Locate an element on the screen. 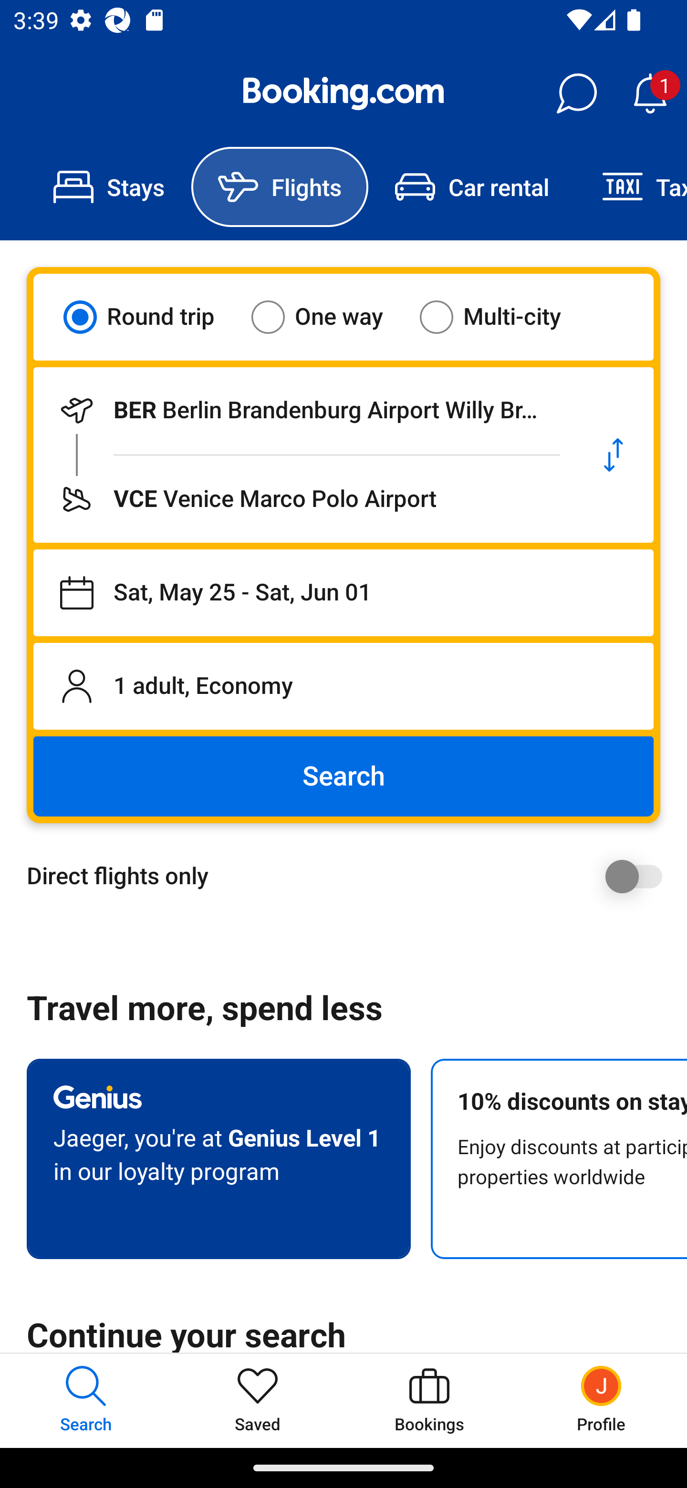  Flights is located at coordinates (280, 187).